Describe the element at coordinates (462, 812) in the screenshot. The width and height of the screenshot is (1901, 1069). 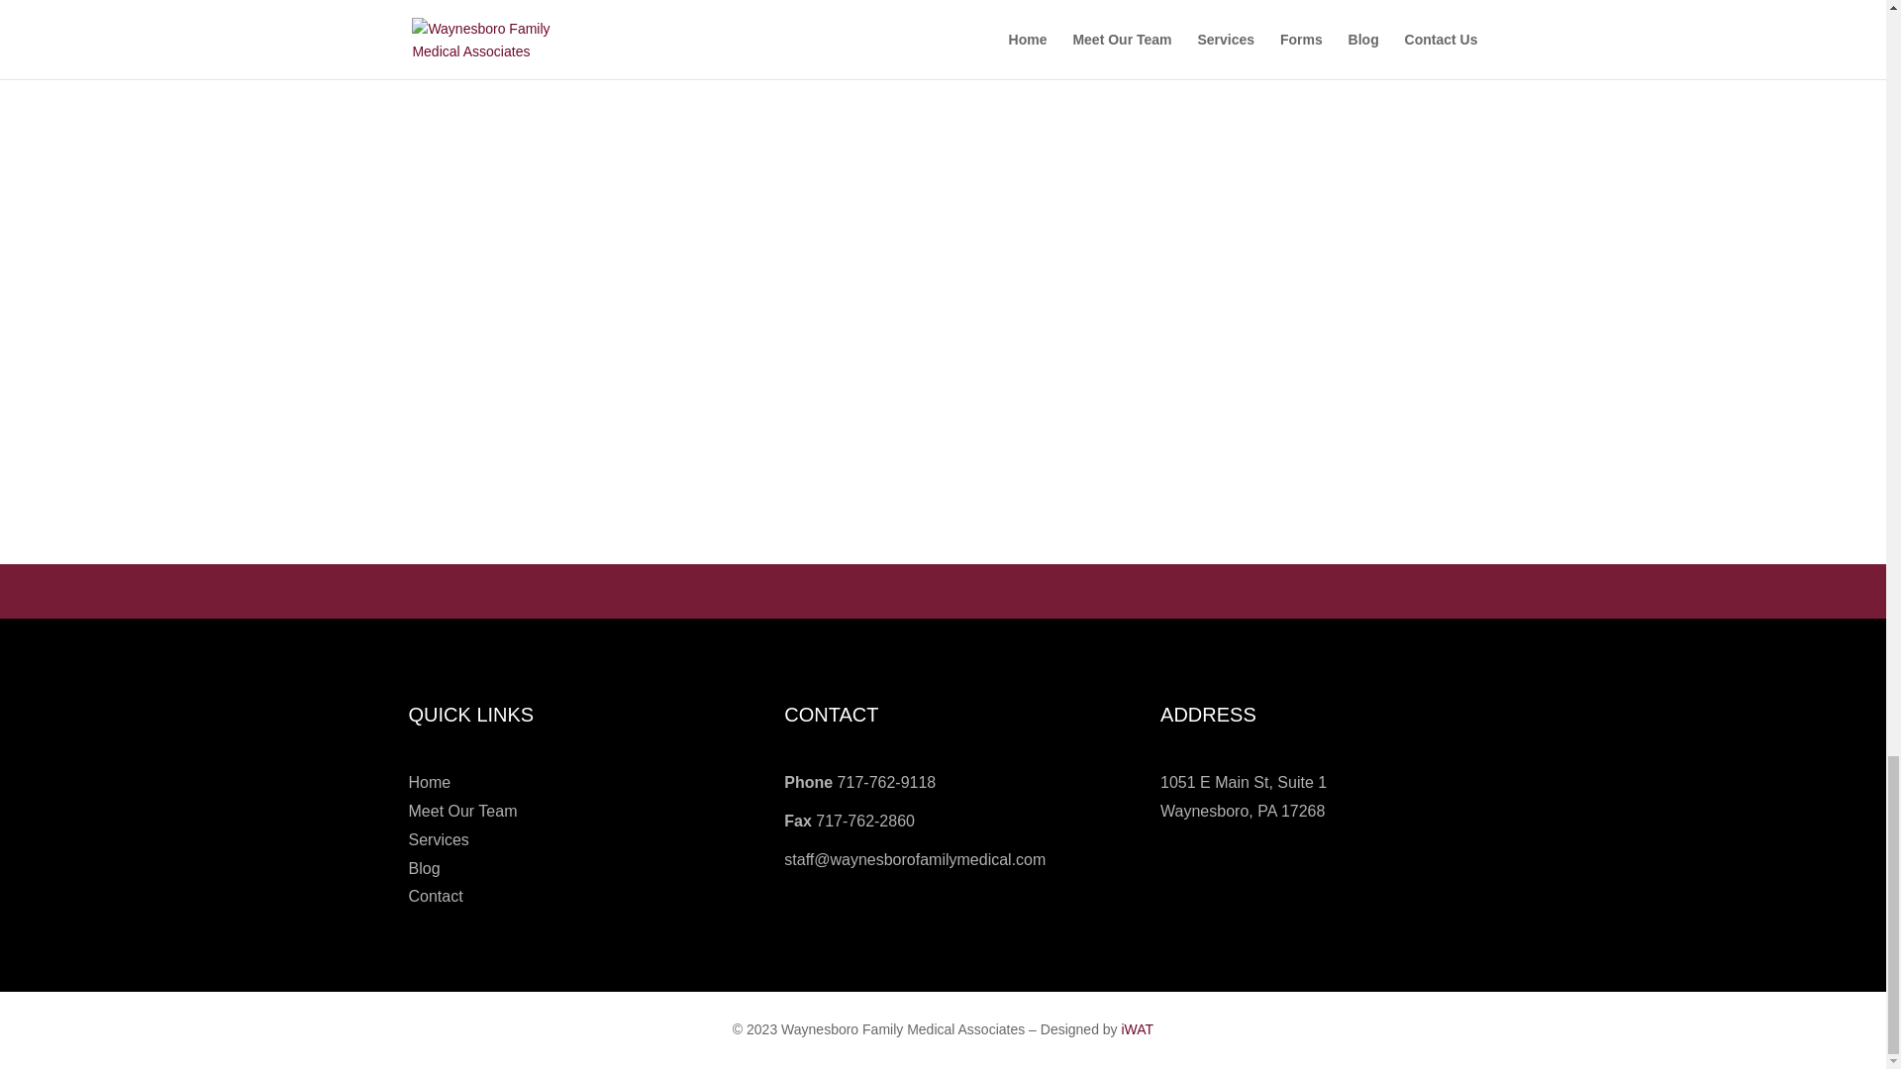
I see `Meet Our Team` at that location.